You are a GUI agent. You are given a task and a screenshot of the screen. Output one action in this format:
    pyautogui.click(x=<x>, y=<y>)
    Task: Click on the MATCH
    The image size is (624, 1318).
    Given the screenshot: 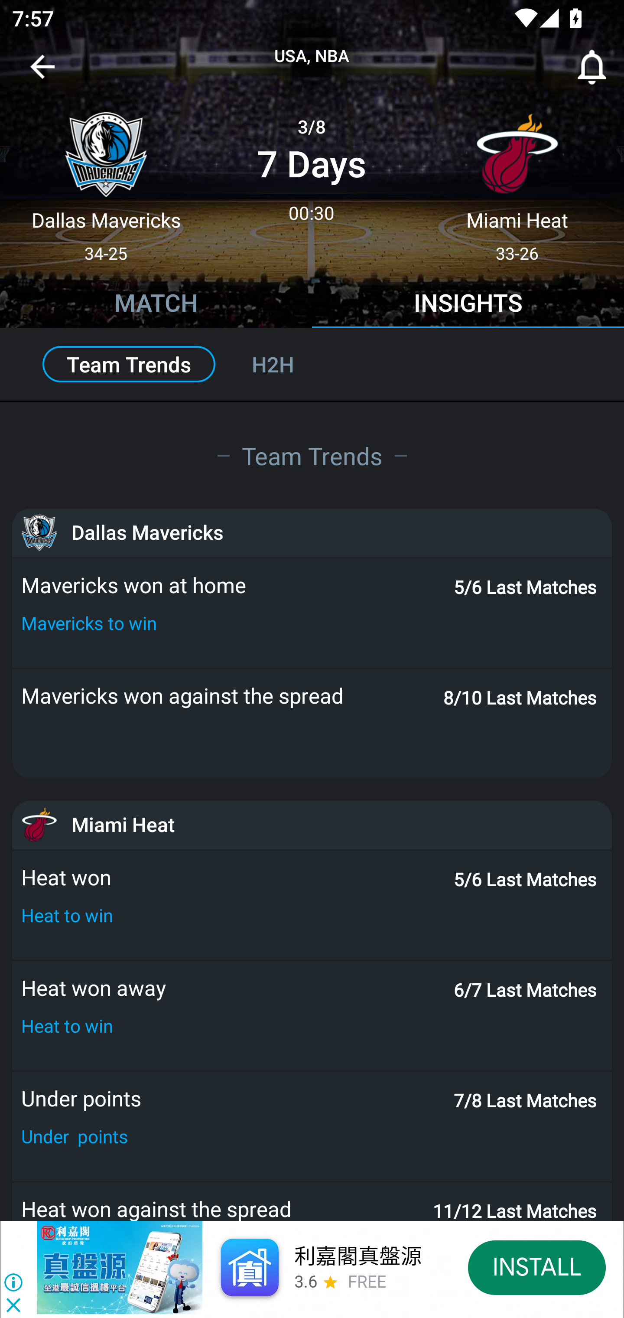 What is the action you would take?
    pyautogui.click(x=156, y=305)
    